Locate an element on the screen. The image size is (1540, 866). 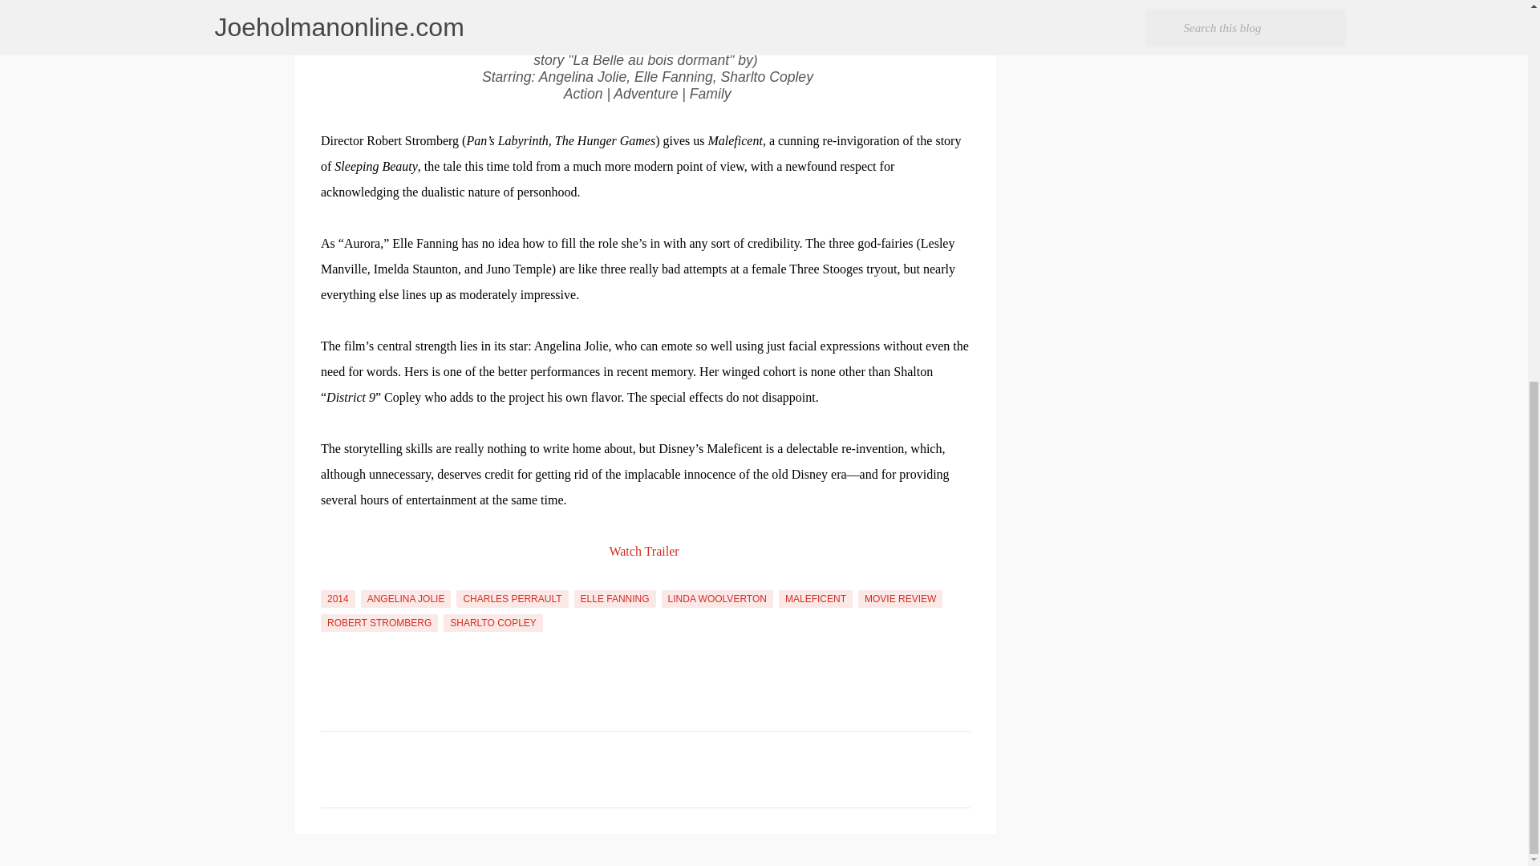
2014 is located at coordinates (338, 598).